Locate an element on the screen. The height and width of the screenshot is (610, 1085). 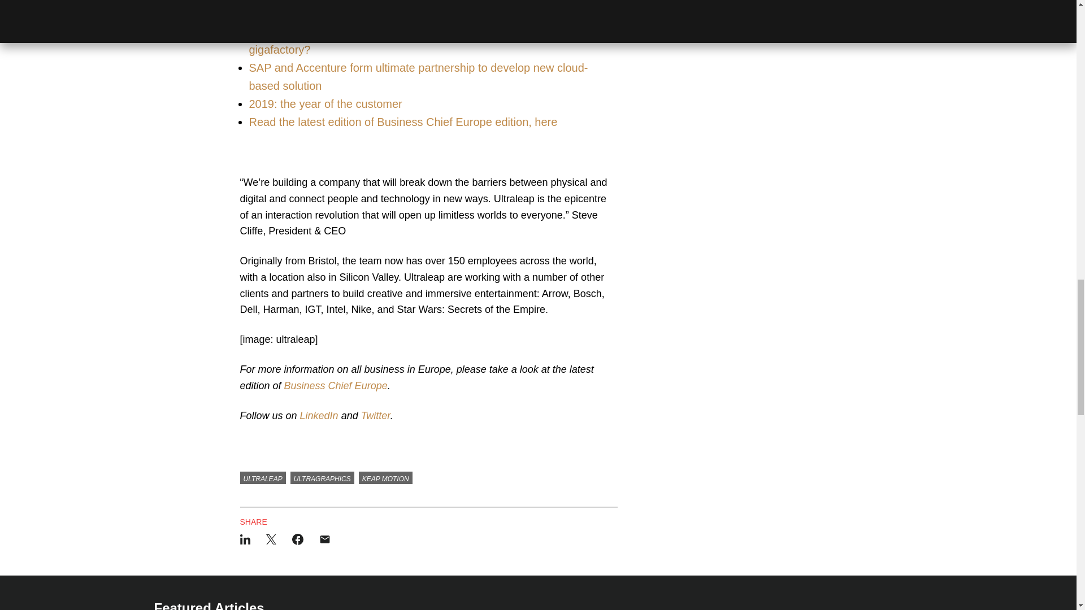
KEAP MOTION is located at coordinates (385, 478).